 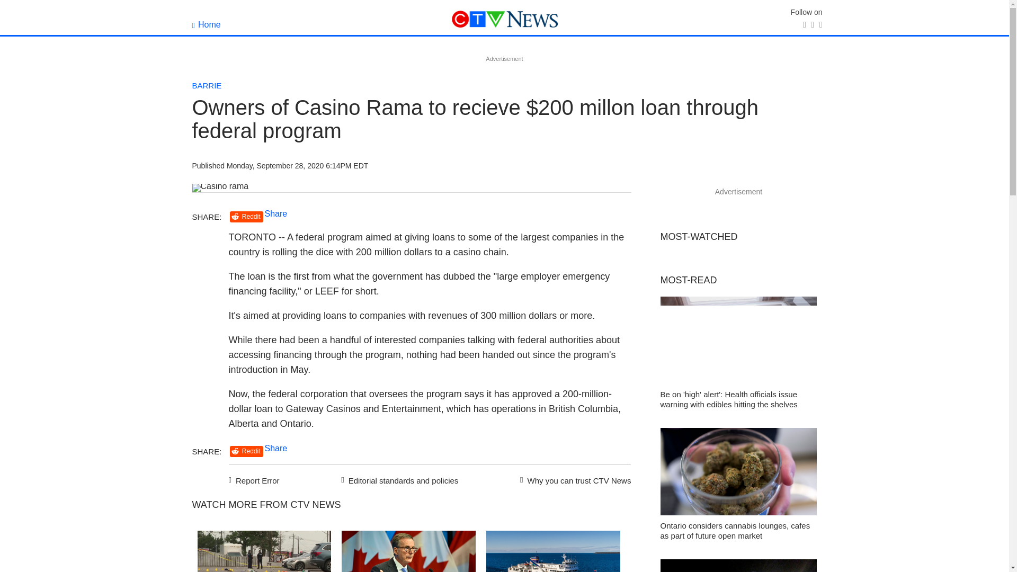 What do you see at coordinates (276, 213) in the screenshot?
I see `Share` at bounding box center [276, 213].